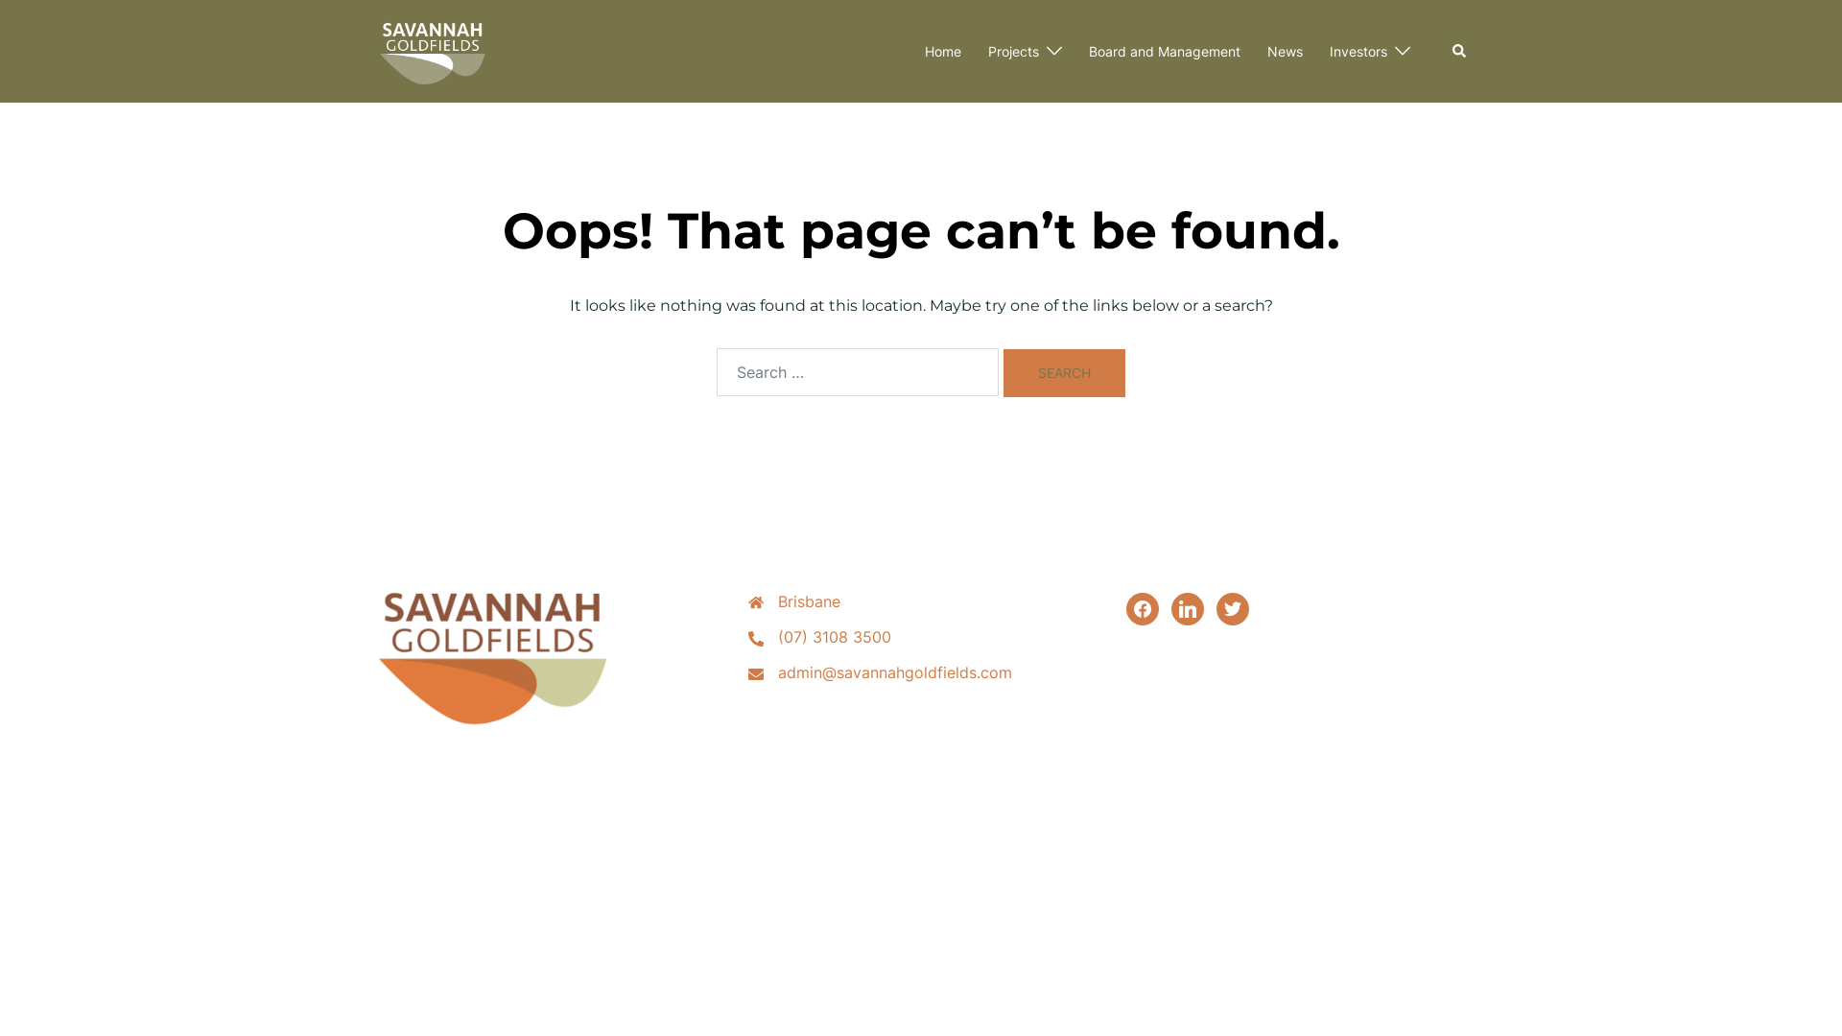 This screenshot has width=1842, height=1036. What do you see at coordinates (1013, 52) in the screenshot?
I see `Projects` at bounding box center [1013, 52].